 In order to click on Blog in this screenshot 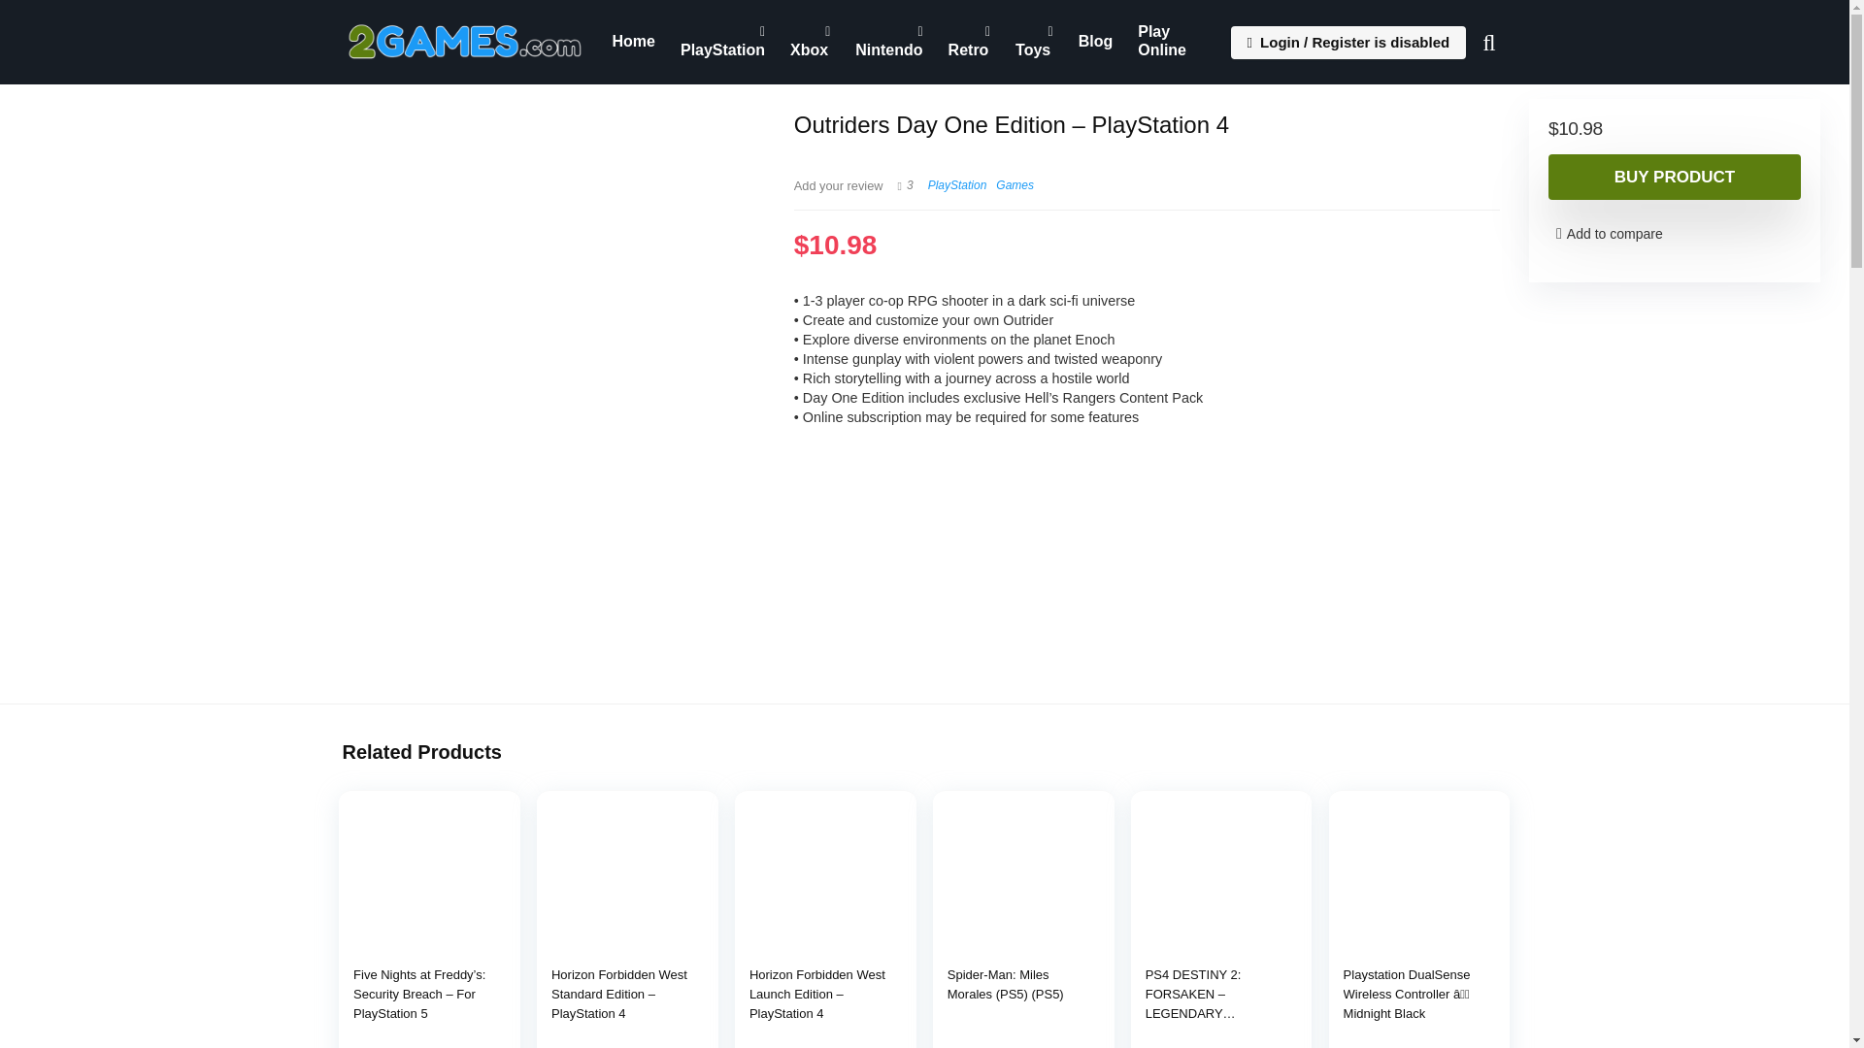, I will do `click(1095, 41)`.